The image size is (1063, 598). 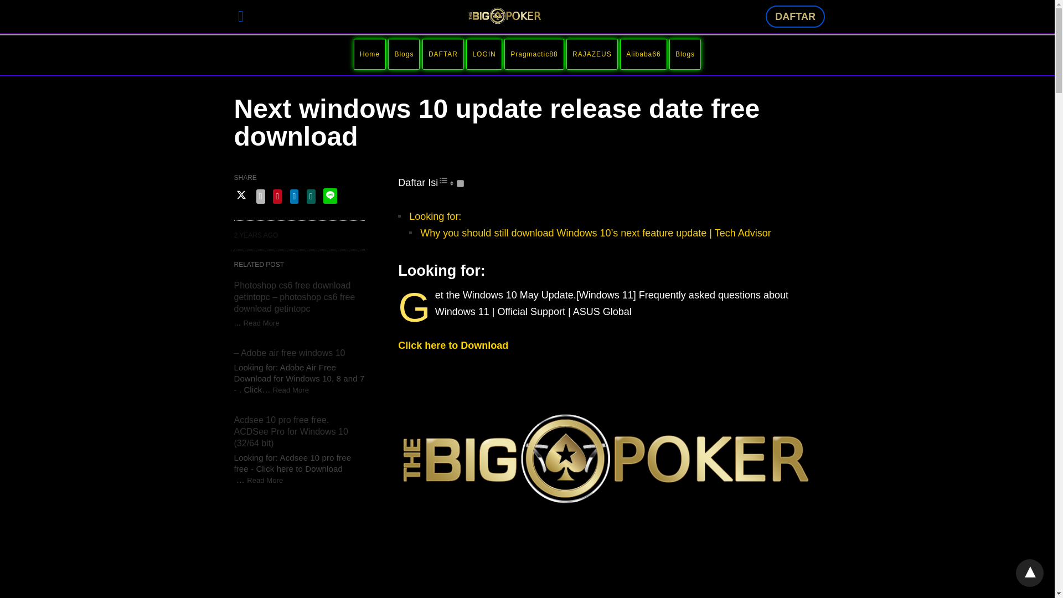 What do you see at coordinates (453, 346) in the screenshot?
I see `Click here to Download` at bounding box center [453, 346].